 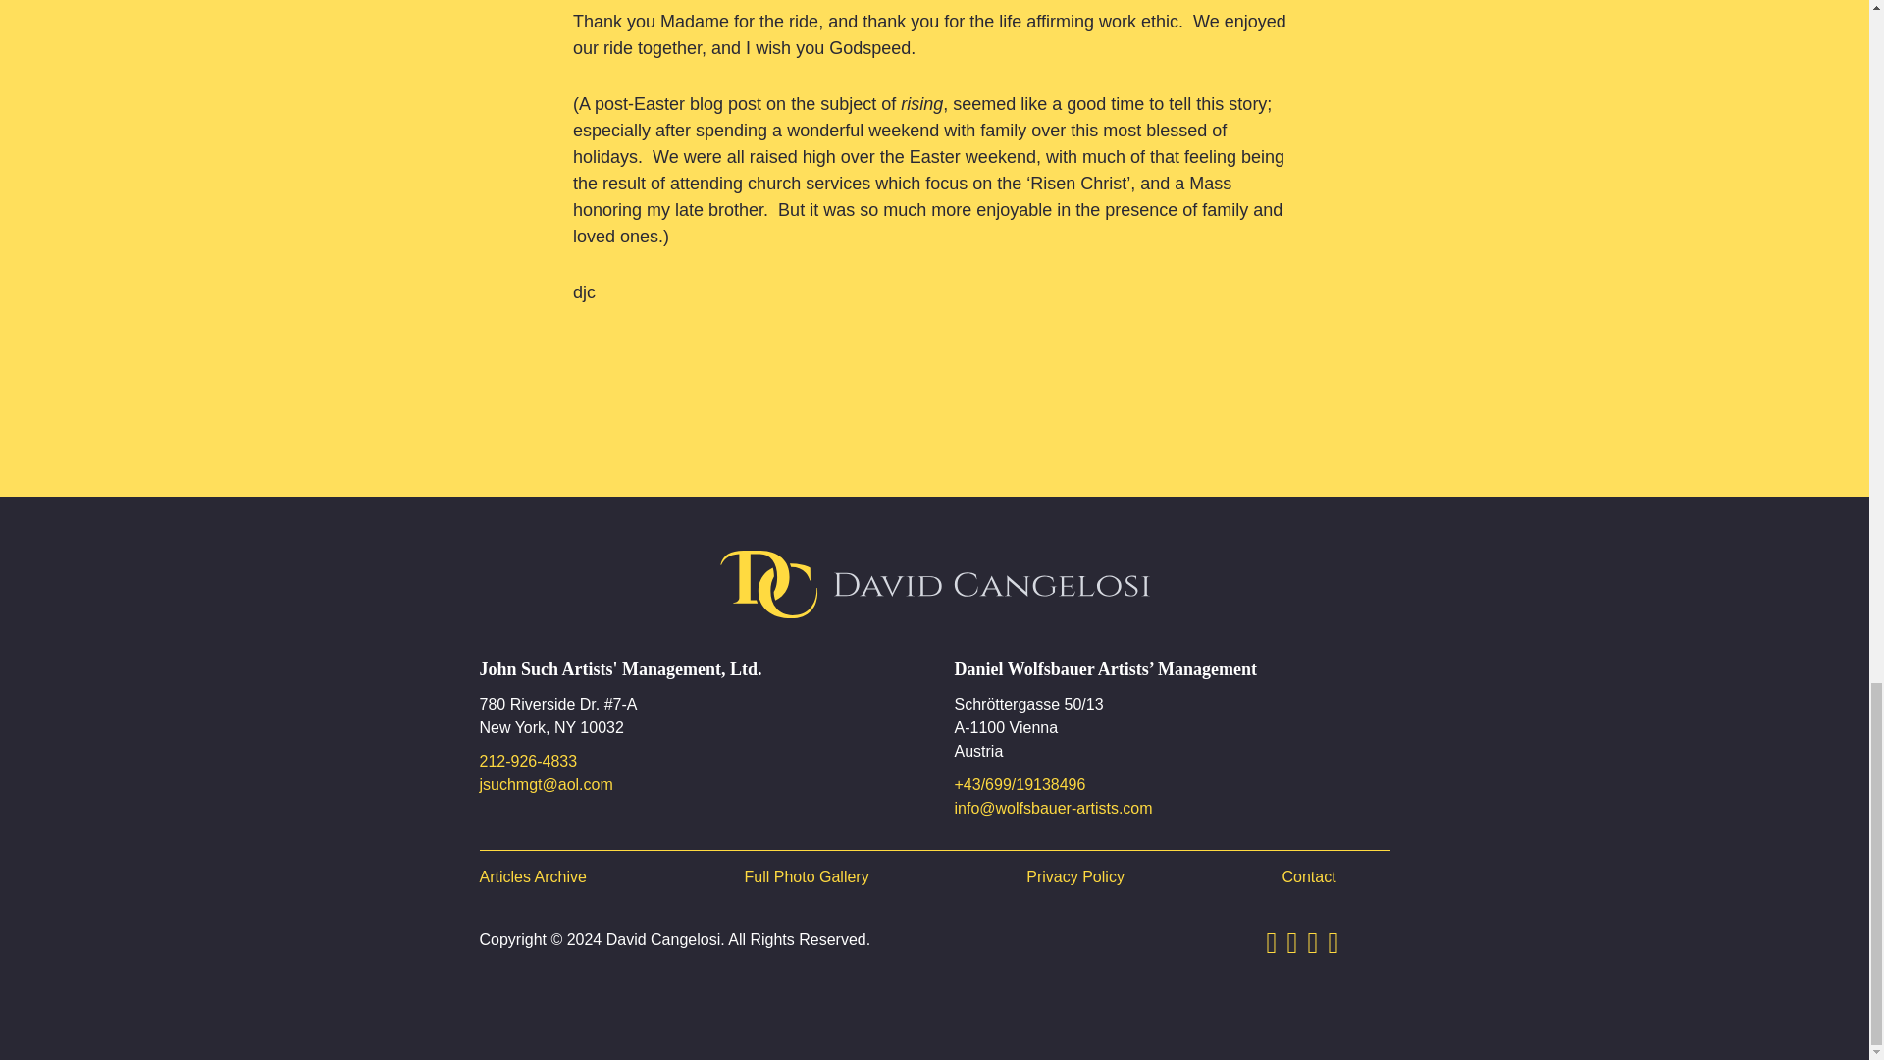 I want to click on Articles Archive, so click(x=532, y=877).